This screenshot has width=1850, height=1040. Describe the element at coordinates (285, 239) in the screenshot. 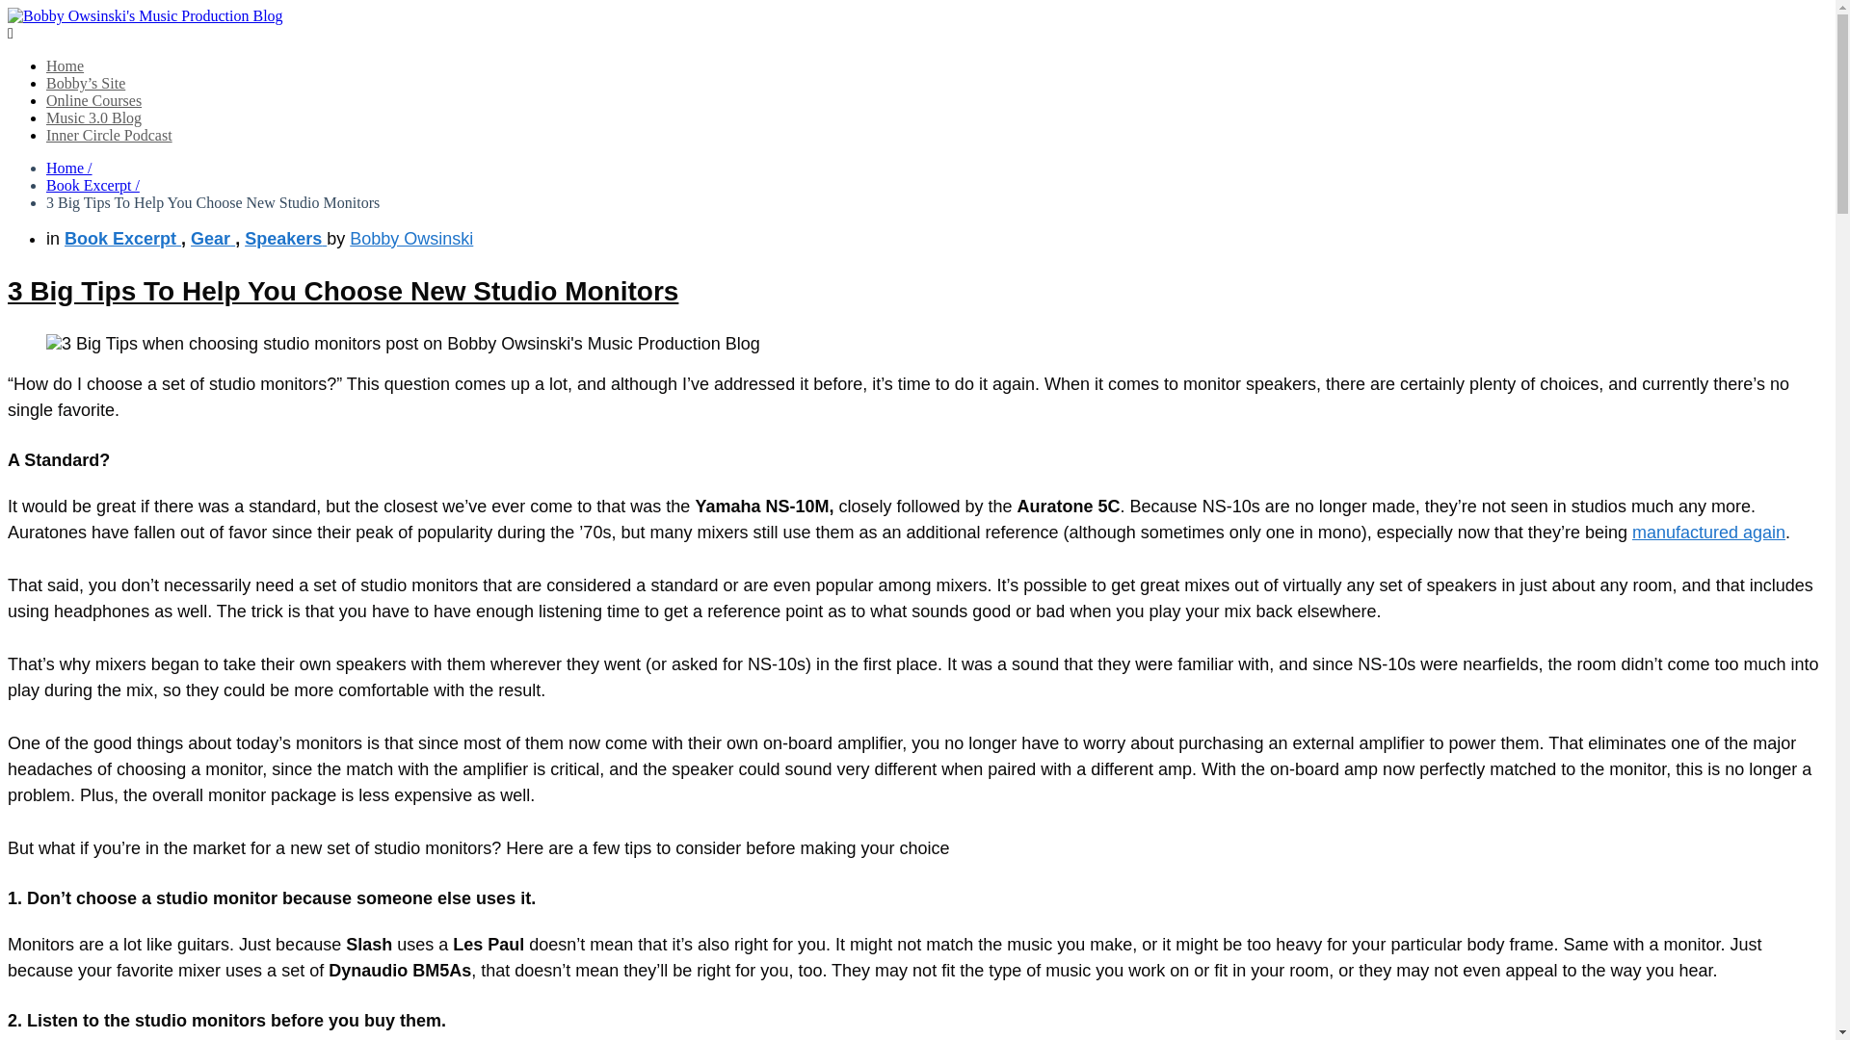

I see `Speakers` at that location.